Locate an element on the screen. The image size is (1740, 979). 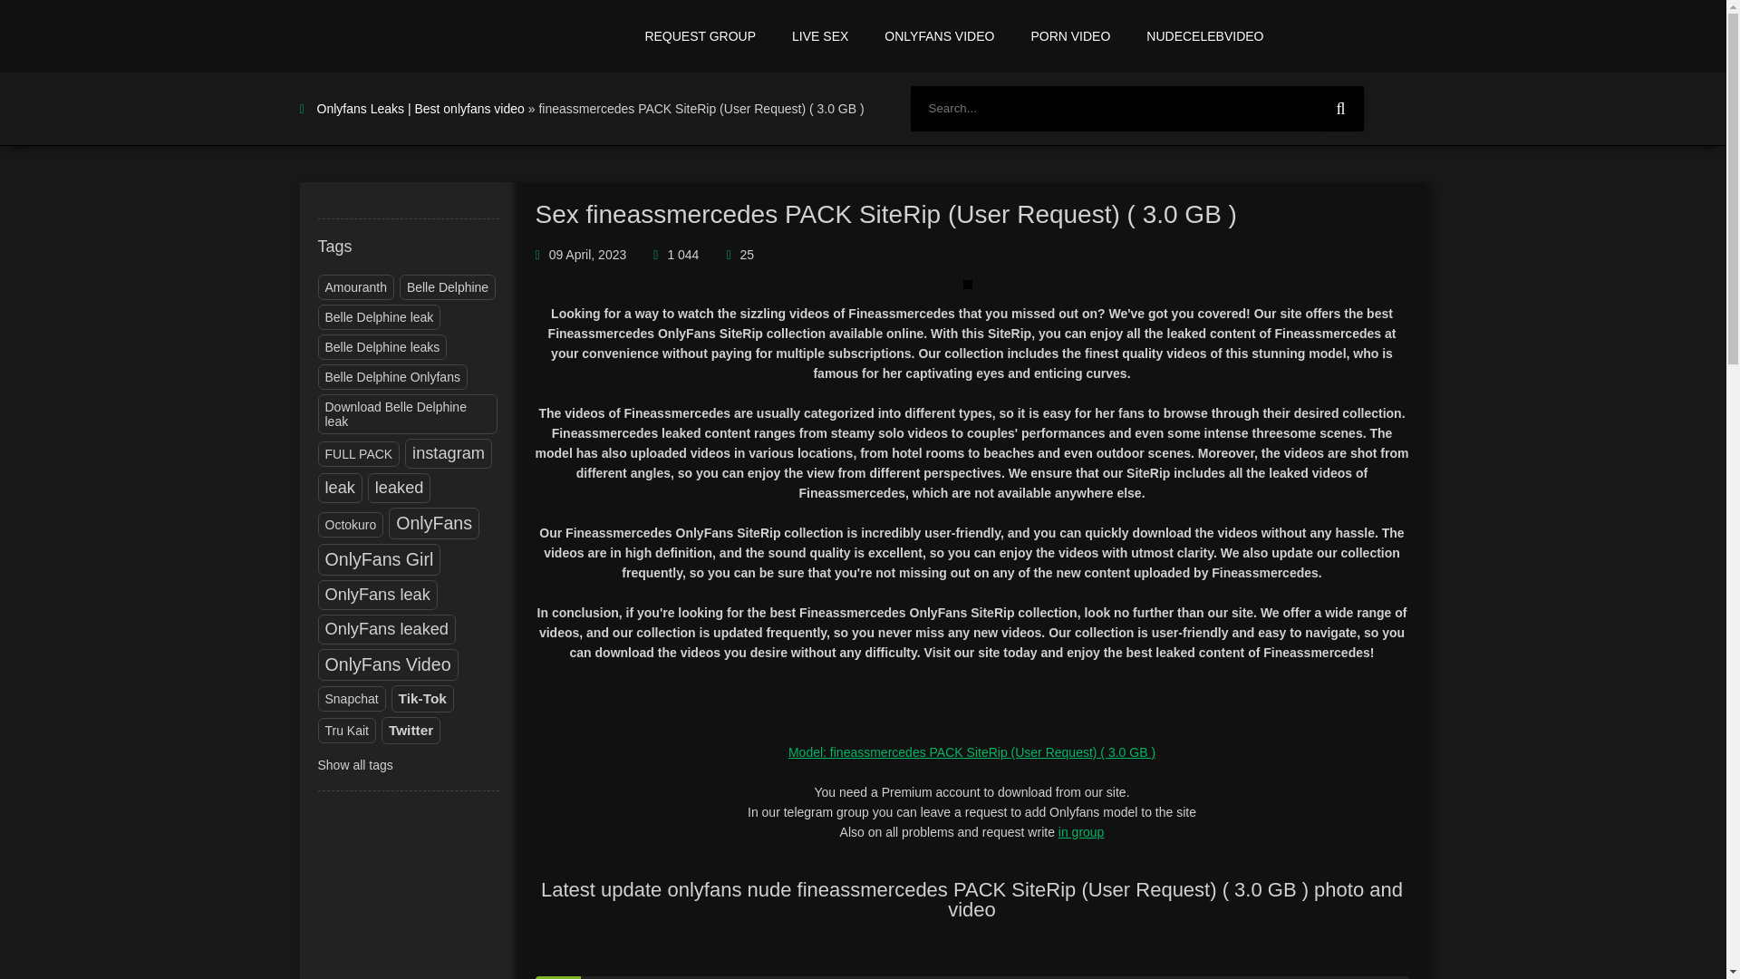
Publication found: 39 is located at coordinates (355, 286).